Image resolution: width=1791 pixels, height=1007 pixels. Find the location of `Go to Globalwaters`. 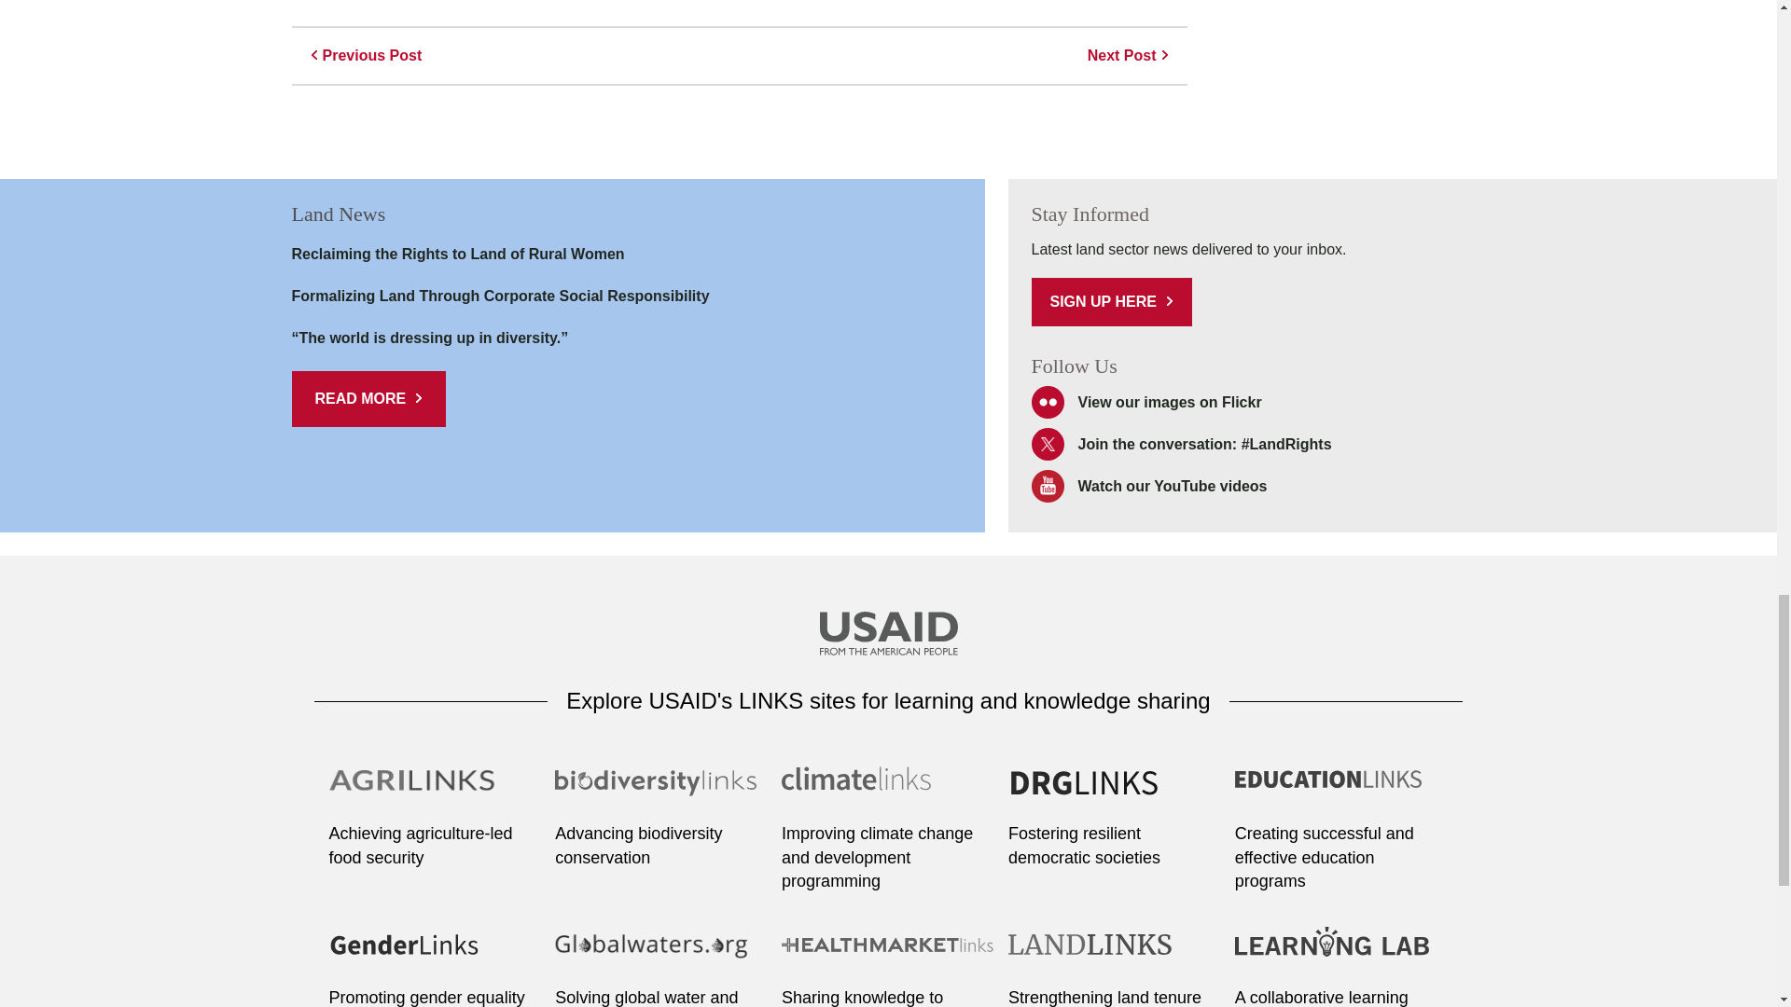

Go to Globalwaters is located at coordinates (661, 955).